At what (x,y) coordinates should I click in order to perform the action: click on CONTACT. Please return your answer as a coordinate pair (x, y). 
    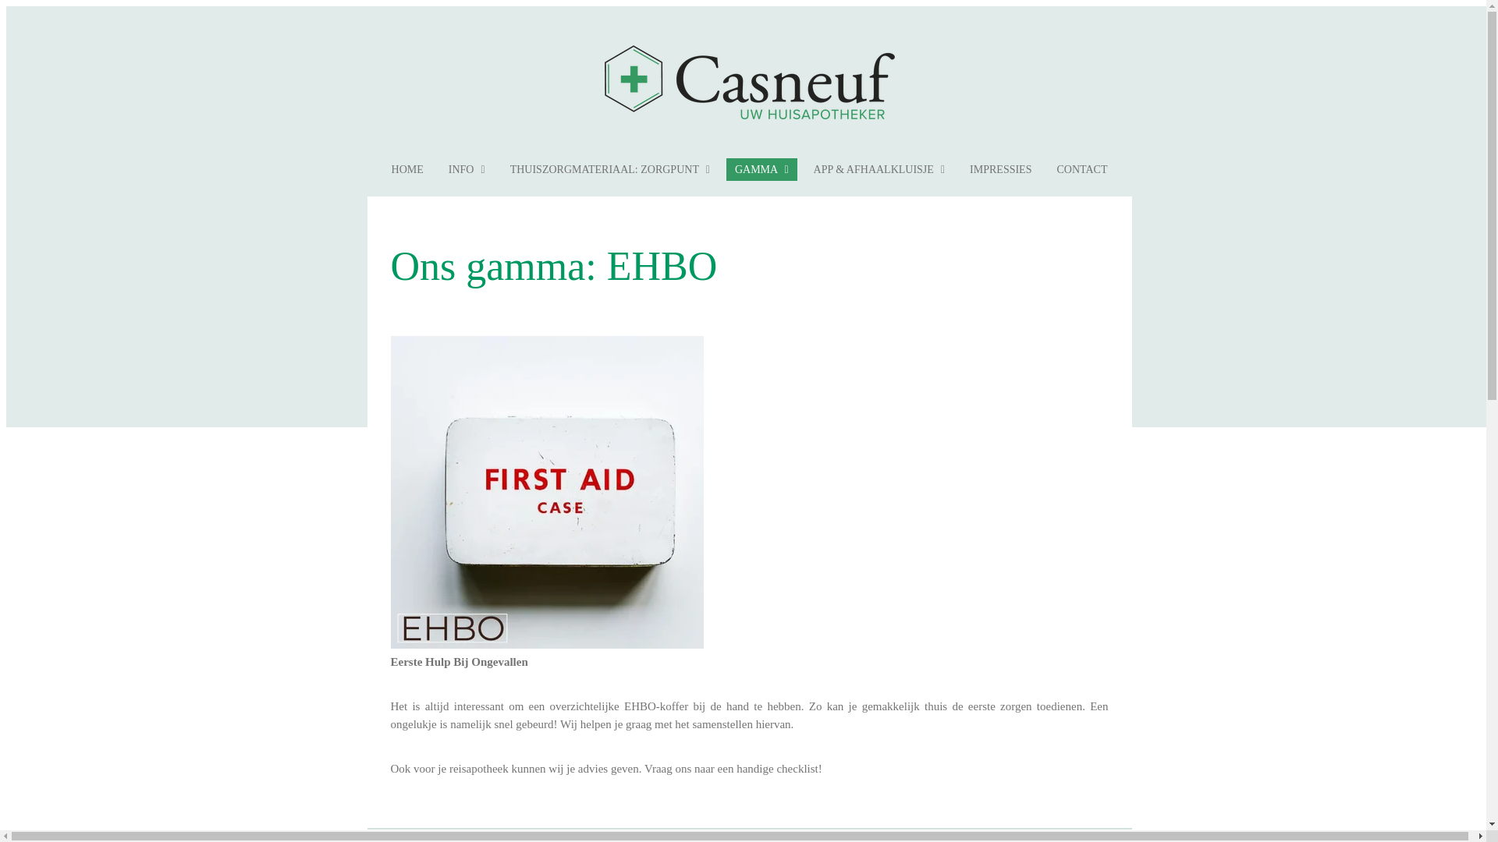
    Looking at the image, I should click on (1081, 170).